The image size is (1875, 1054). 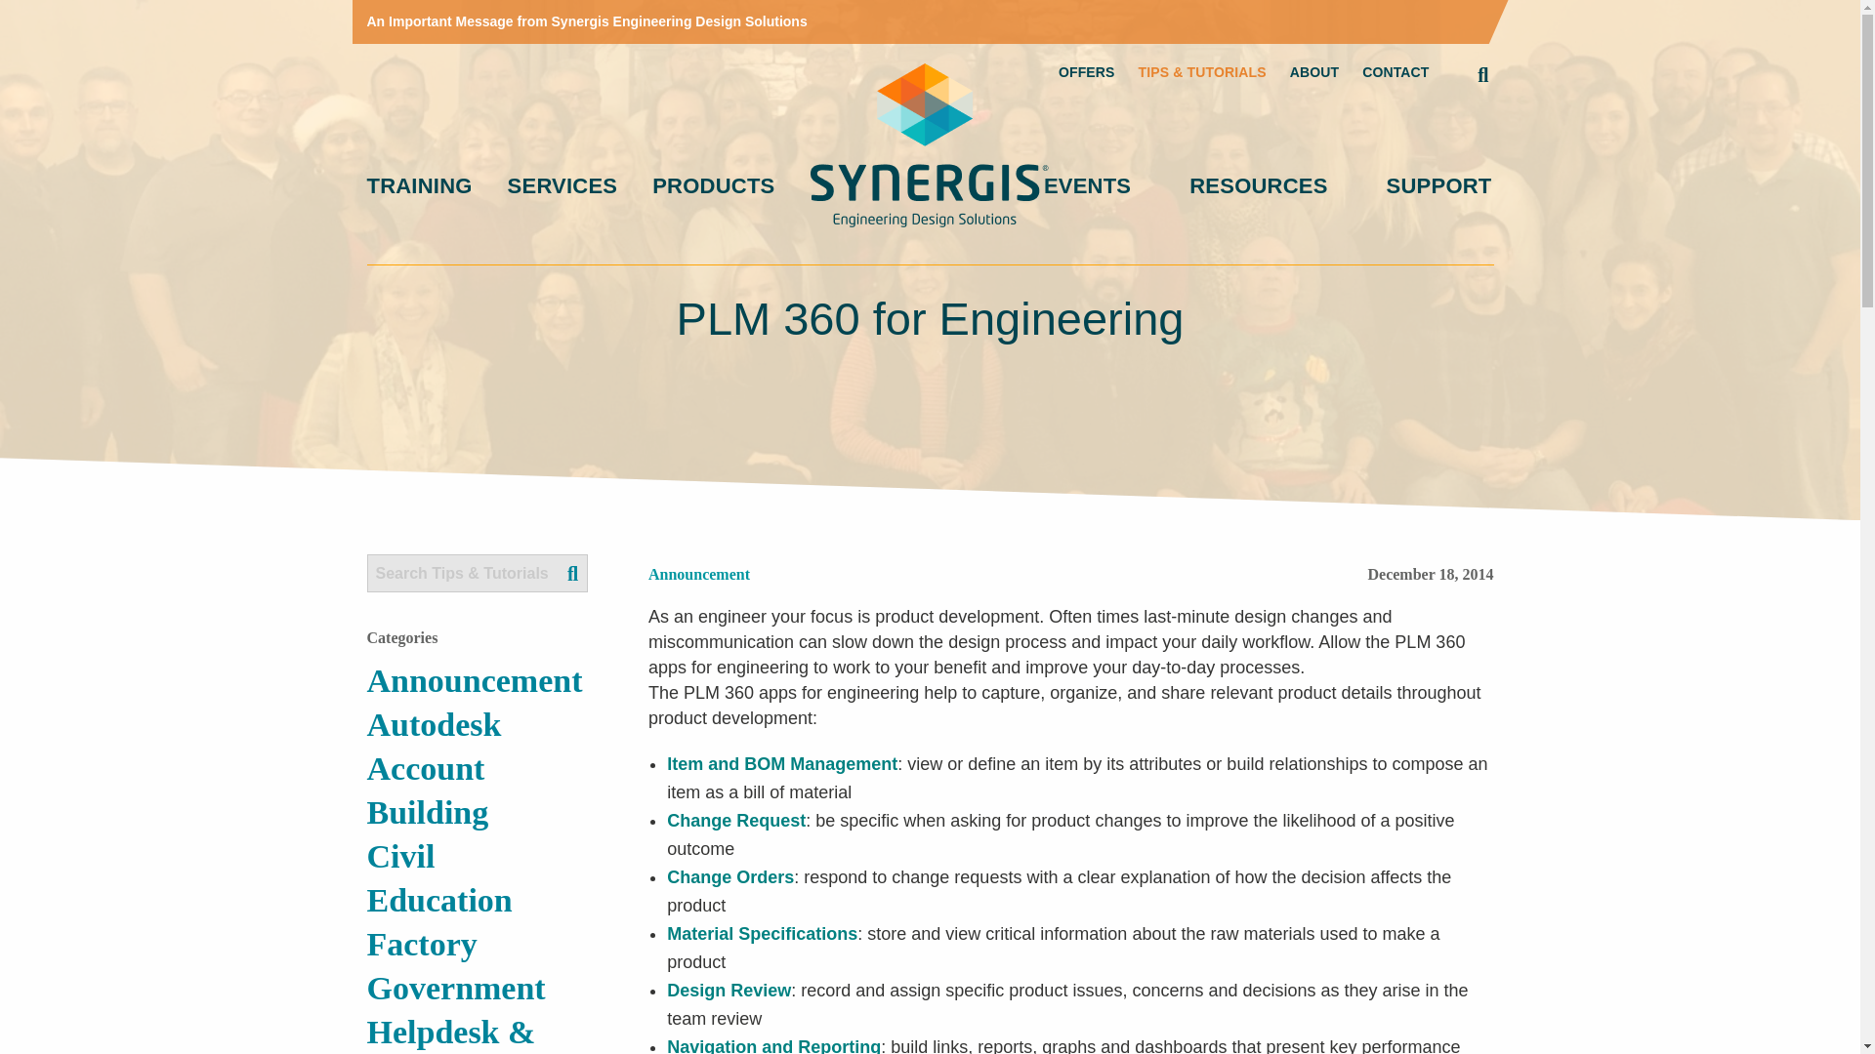 I want to click on CONTACT, so click(x=1396, y=72).